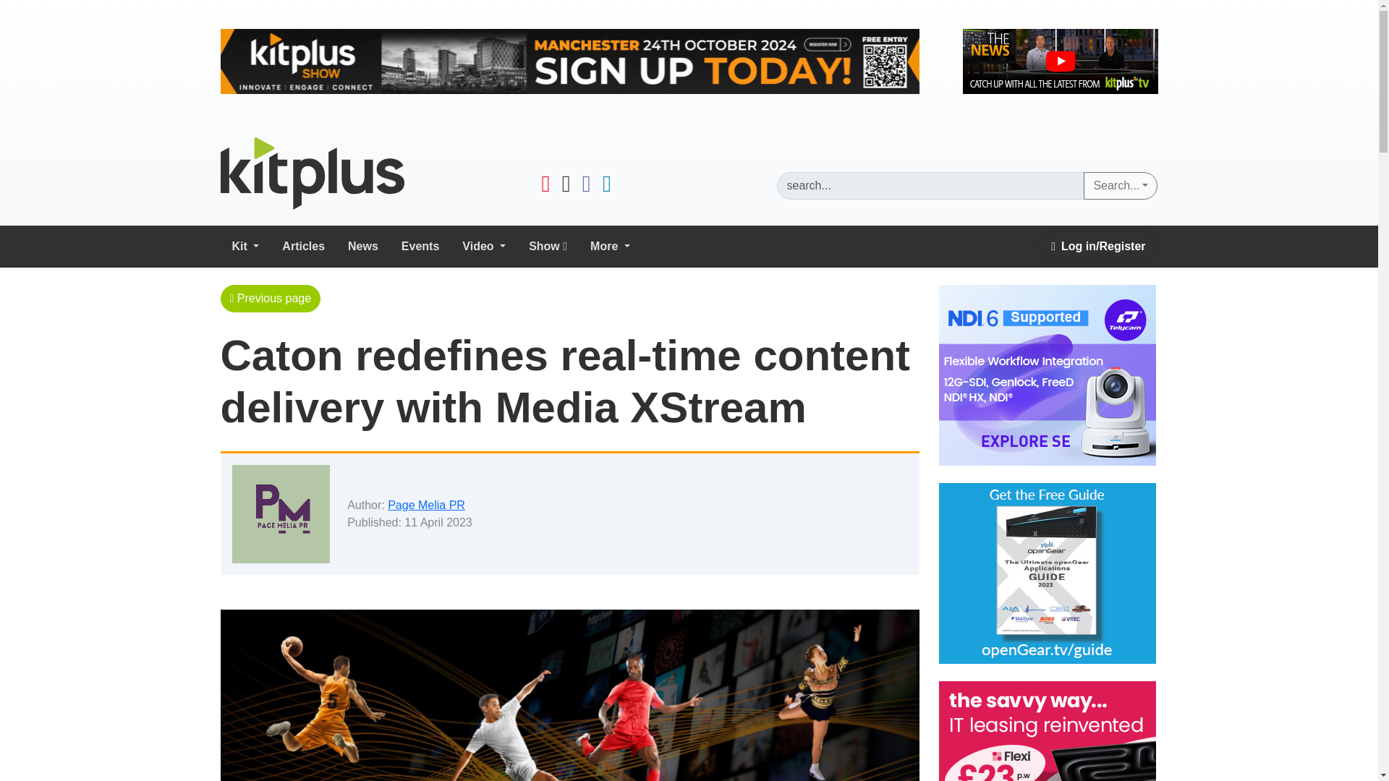  Describe the element at coordinates (483, 246) in the screenshot. I see `Video` at that location.